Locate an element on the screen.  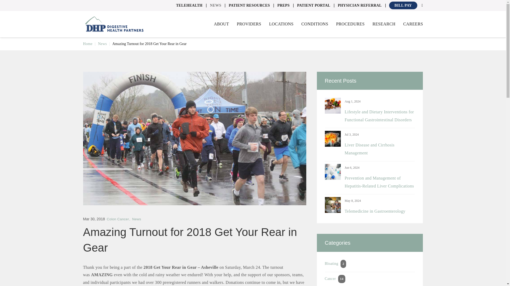
Preps is located at coordinates (283, 5).